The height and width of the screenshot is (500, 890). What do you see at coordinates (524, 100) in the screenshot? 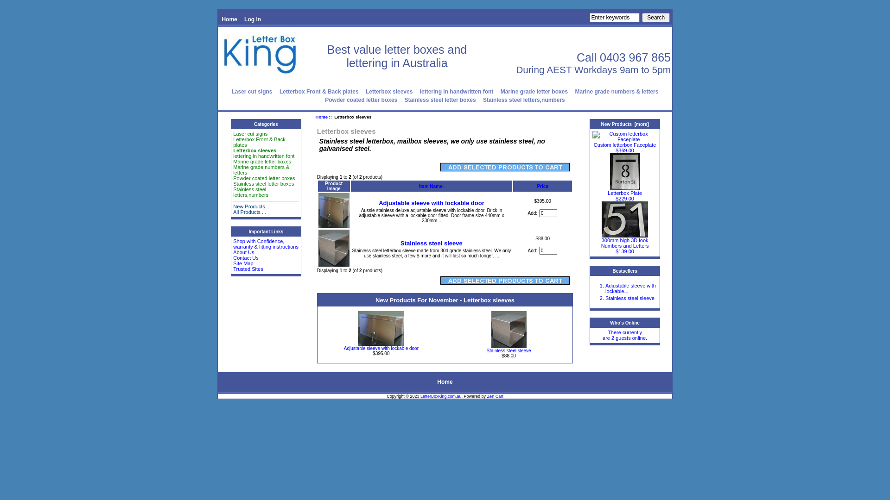
I see `Stainless steel letters,numbers` at bounding box center [524, 100].